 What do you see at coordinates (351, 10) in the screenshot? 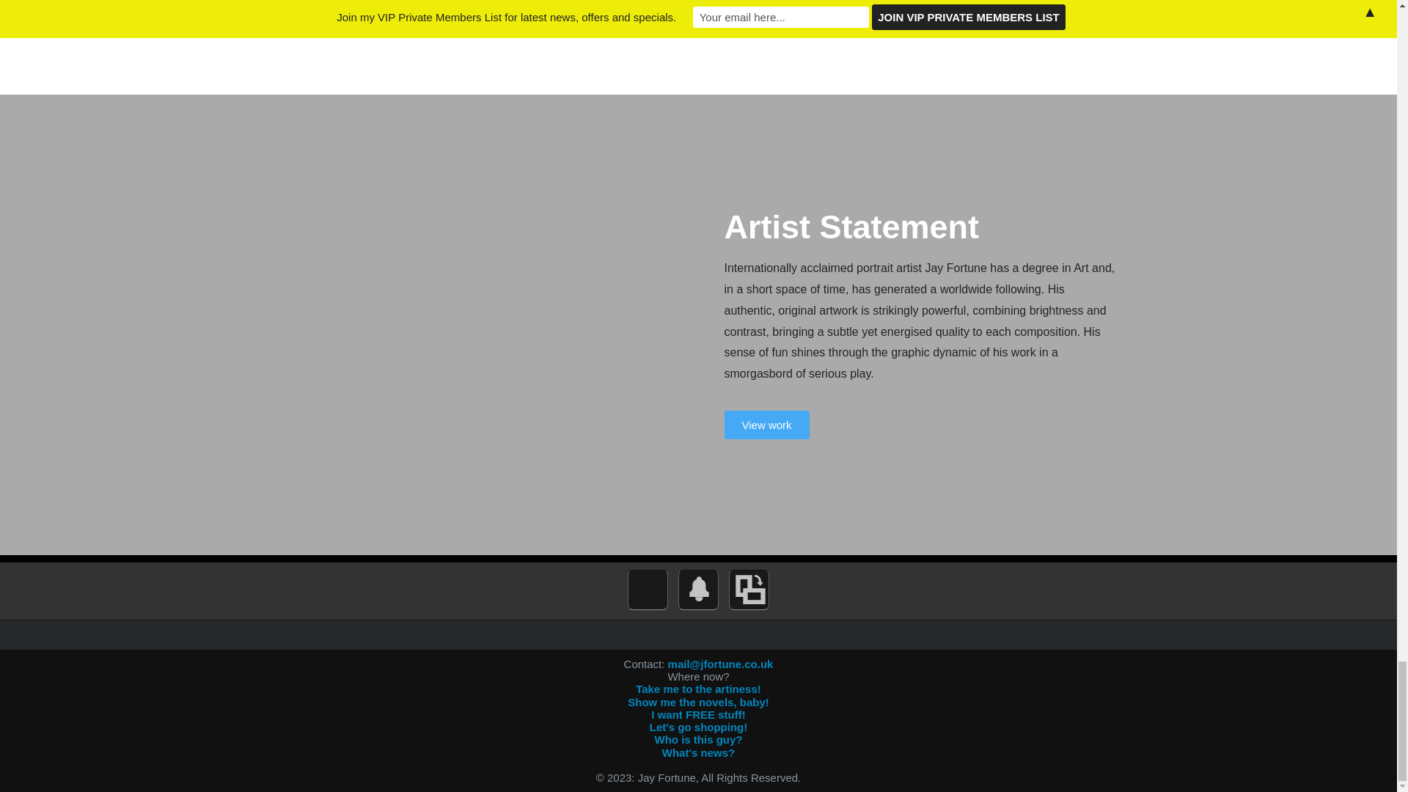
I see `BACK TO TOP` at bounding box center [351, 10].